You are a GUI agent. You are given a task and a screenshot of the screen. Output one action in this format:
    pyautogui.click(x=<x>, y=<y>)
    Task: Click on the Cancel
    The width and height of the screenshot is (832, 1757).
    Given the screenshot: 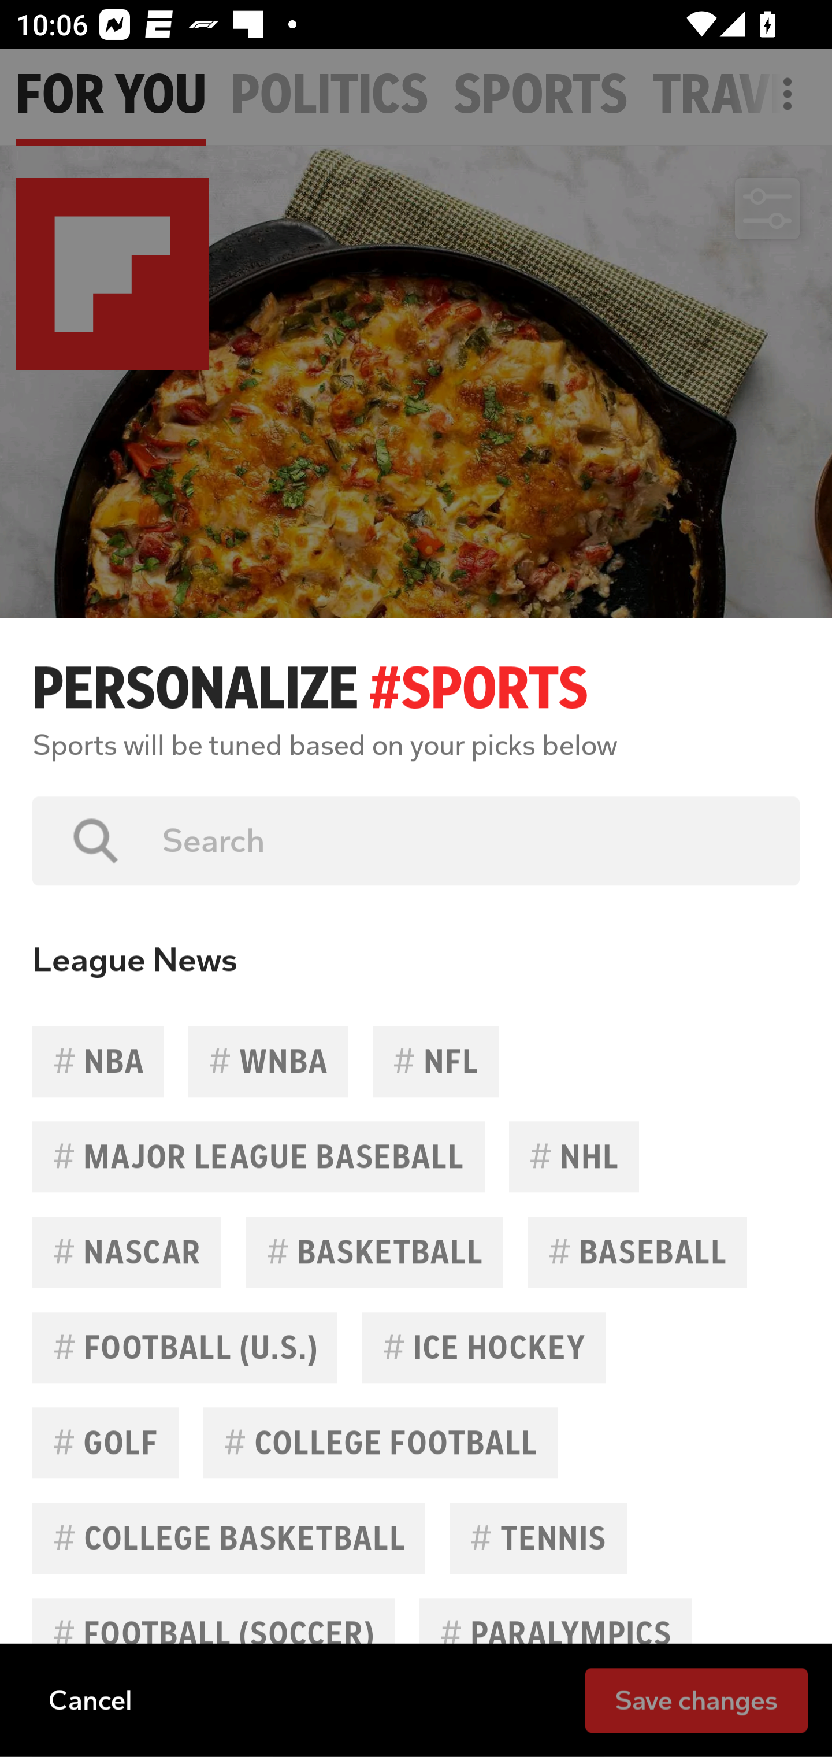 What is the action you would take?
    pyautogui.click(x=90, y=1699)
    